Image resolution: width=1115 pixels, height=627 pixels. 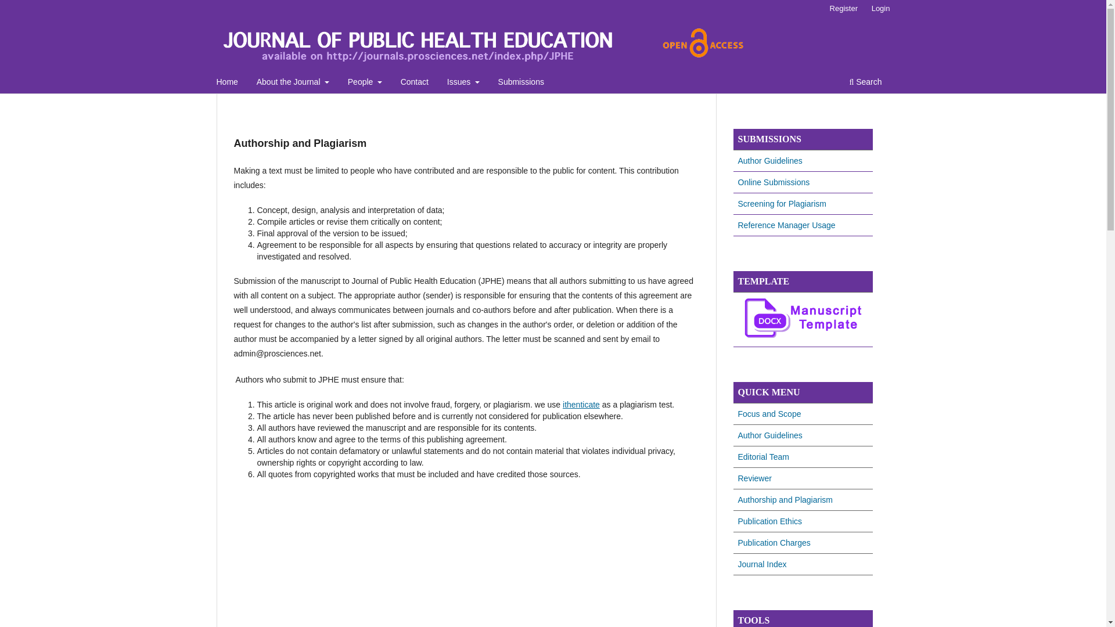 I want to click on Online Submissions, so click(x=773, y=182).